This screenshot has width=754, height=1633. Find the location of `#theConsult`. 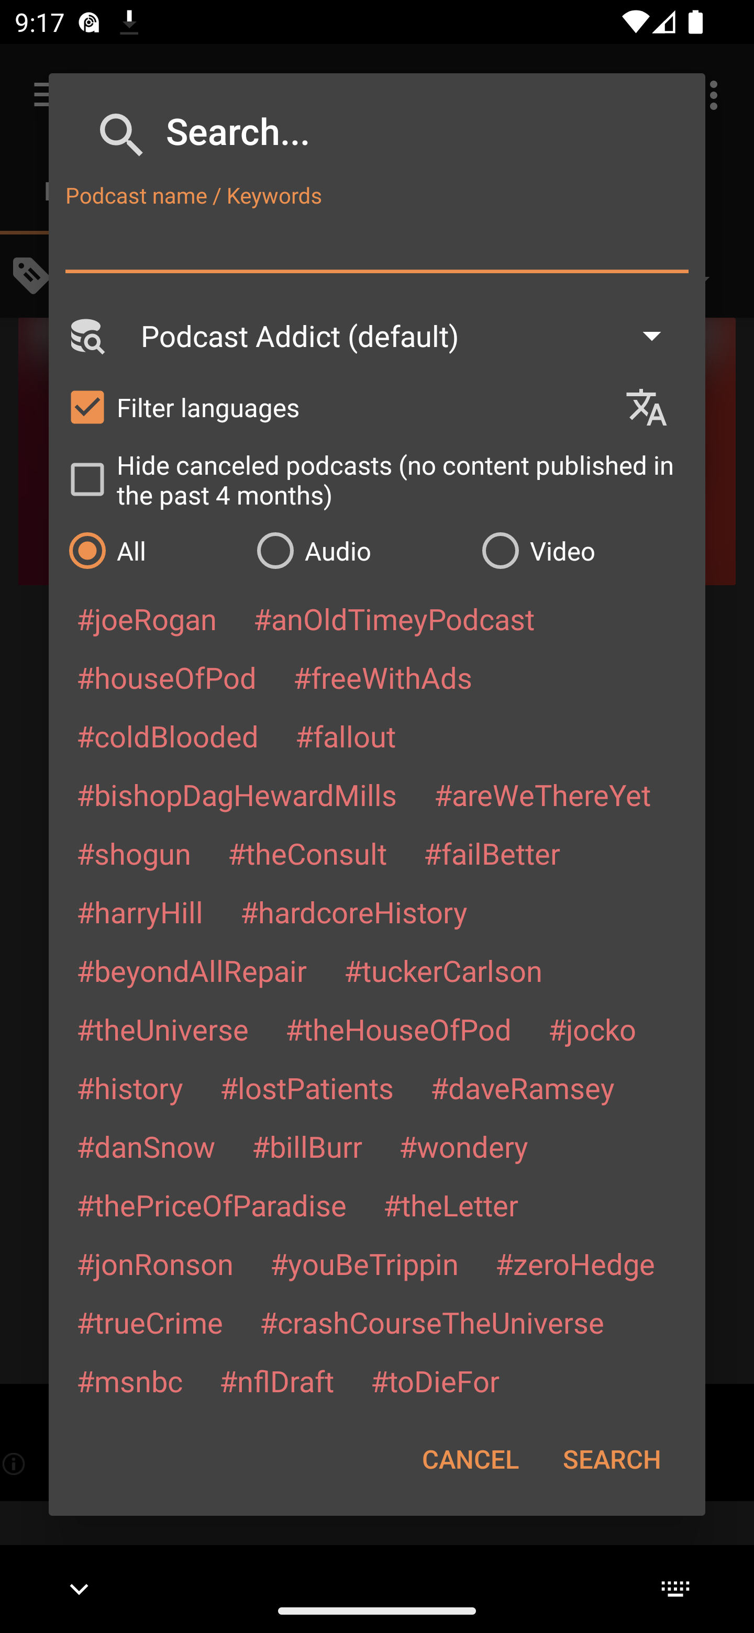

#theConsult is located at coordinates (307, 853).